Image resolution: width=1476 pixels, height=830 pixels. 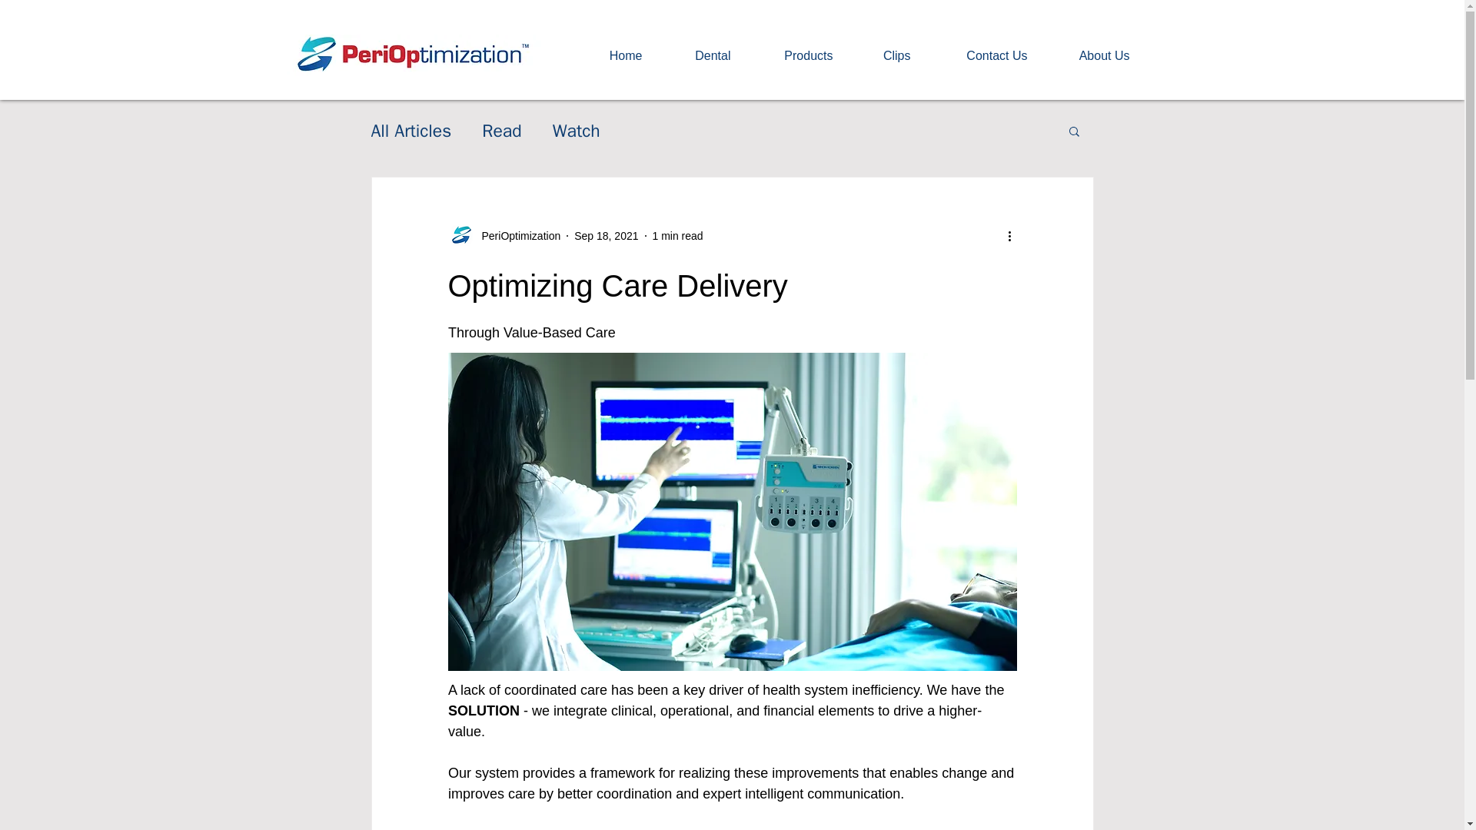 What do you see at coordinates (504, 235) in the screenshot?
I see `PeriOptimization` at bounding box center [504, 235].